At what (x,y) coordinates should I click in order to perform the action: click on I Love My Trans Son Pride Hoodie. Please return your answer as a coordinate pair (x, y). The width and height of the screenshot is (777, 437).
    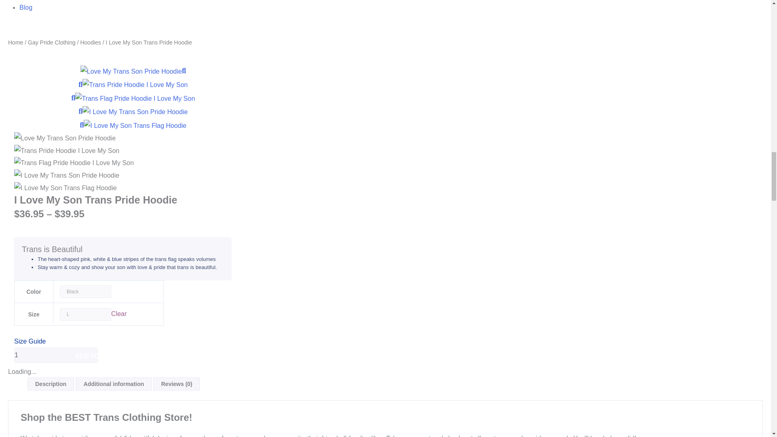
    Looking at the image, I should click on (135, 111).